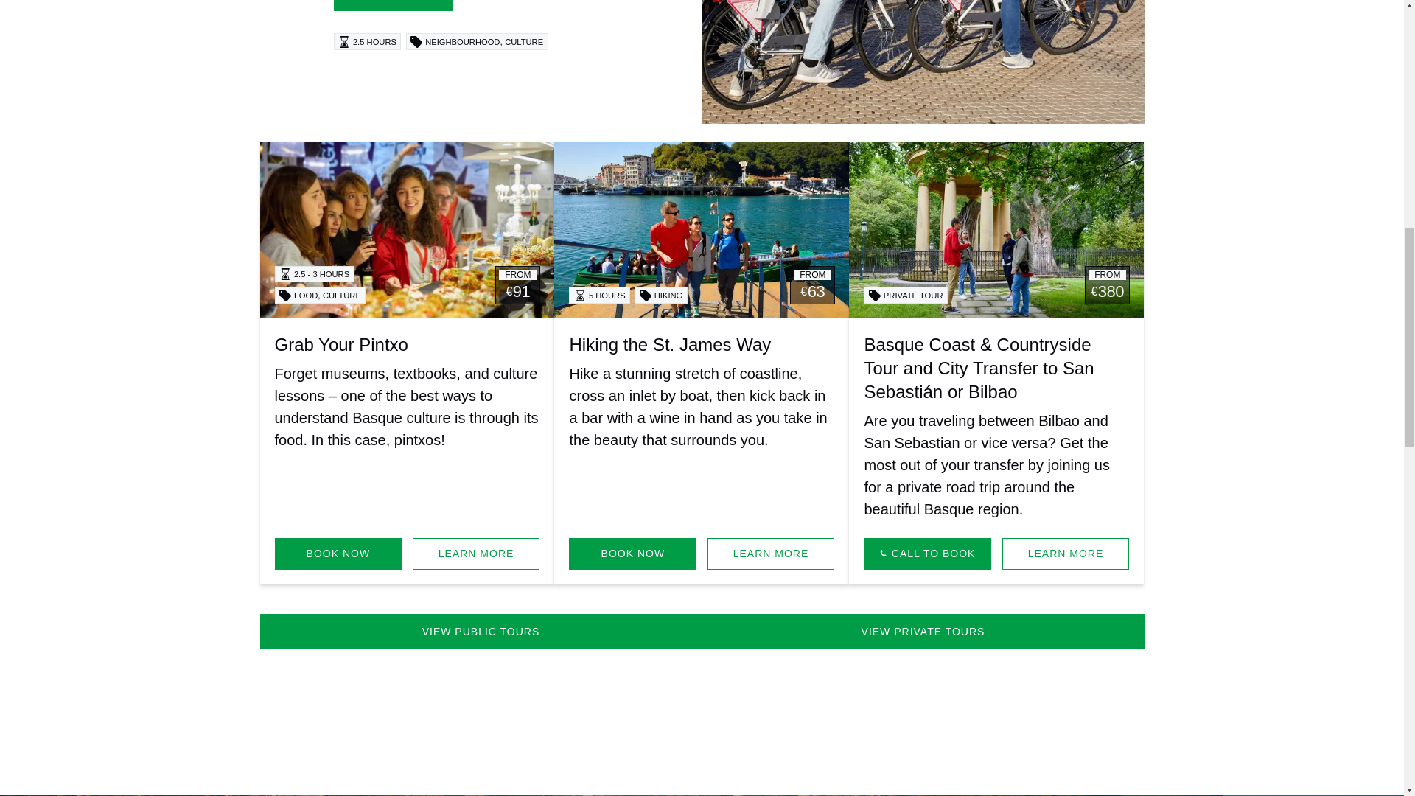  What do you see at coordinates (476, 554) in the screenshot?
I see `LEARN MORE` at bounding box center [476, 554].